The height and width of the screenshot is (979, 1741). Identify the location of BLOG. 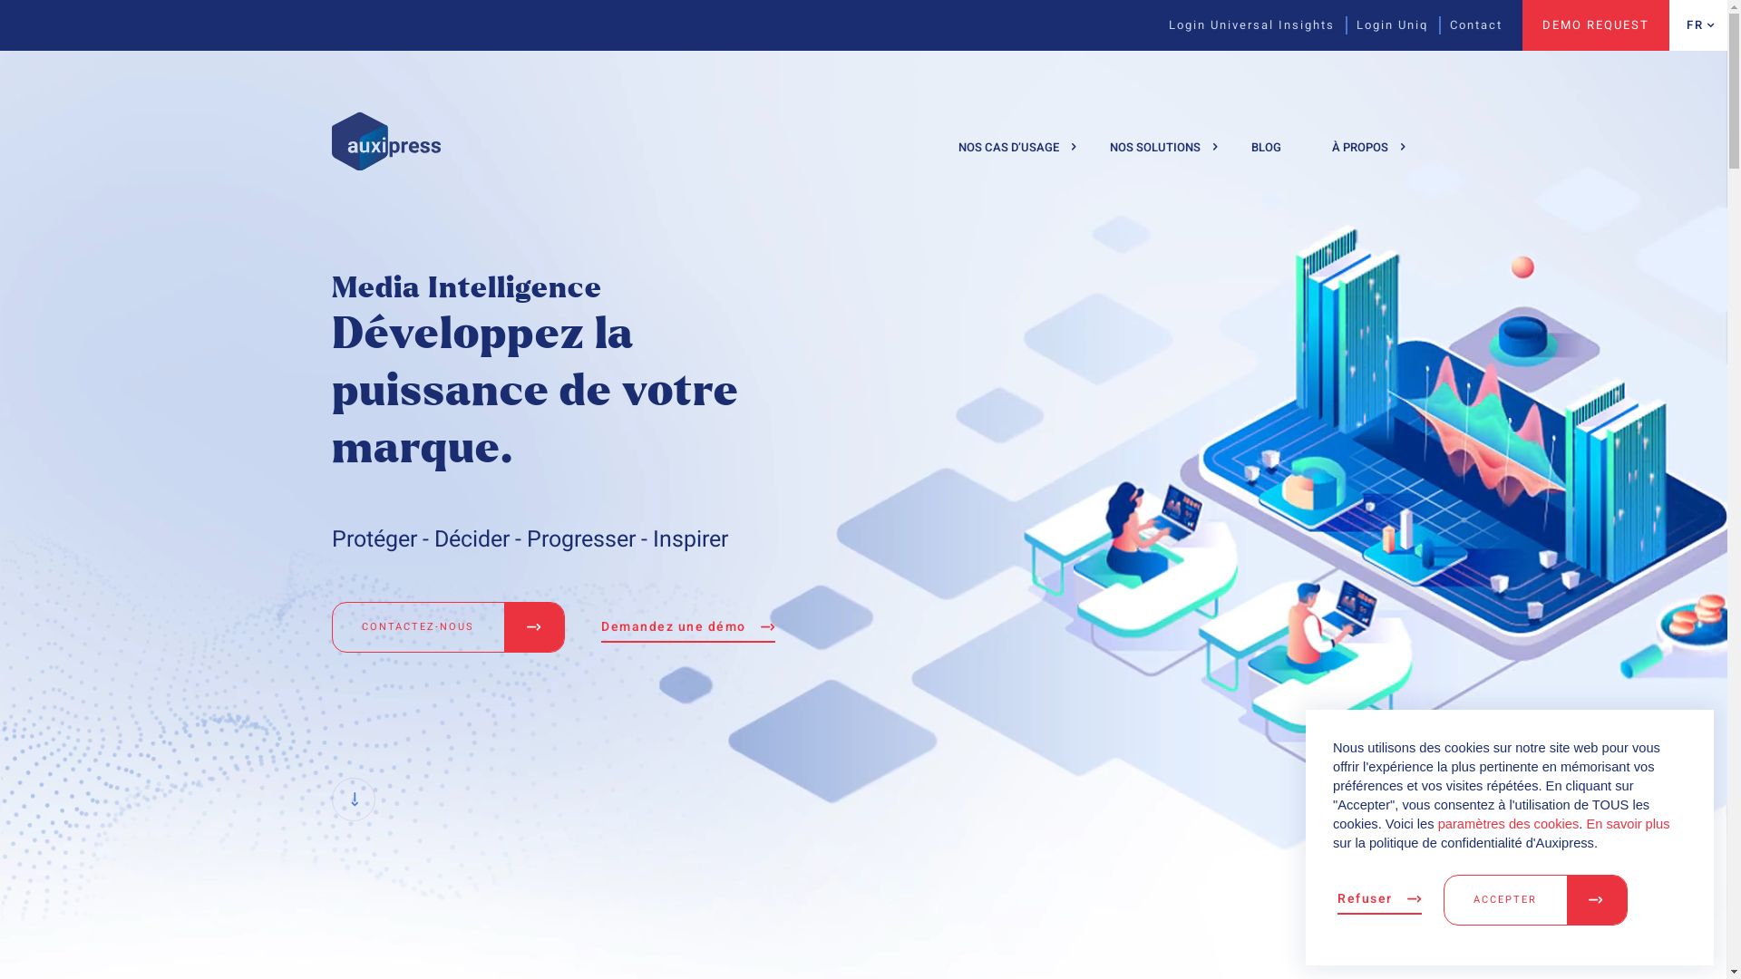
(1266, 147).